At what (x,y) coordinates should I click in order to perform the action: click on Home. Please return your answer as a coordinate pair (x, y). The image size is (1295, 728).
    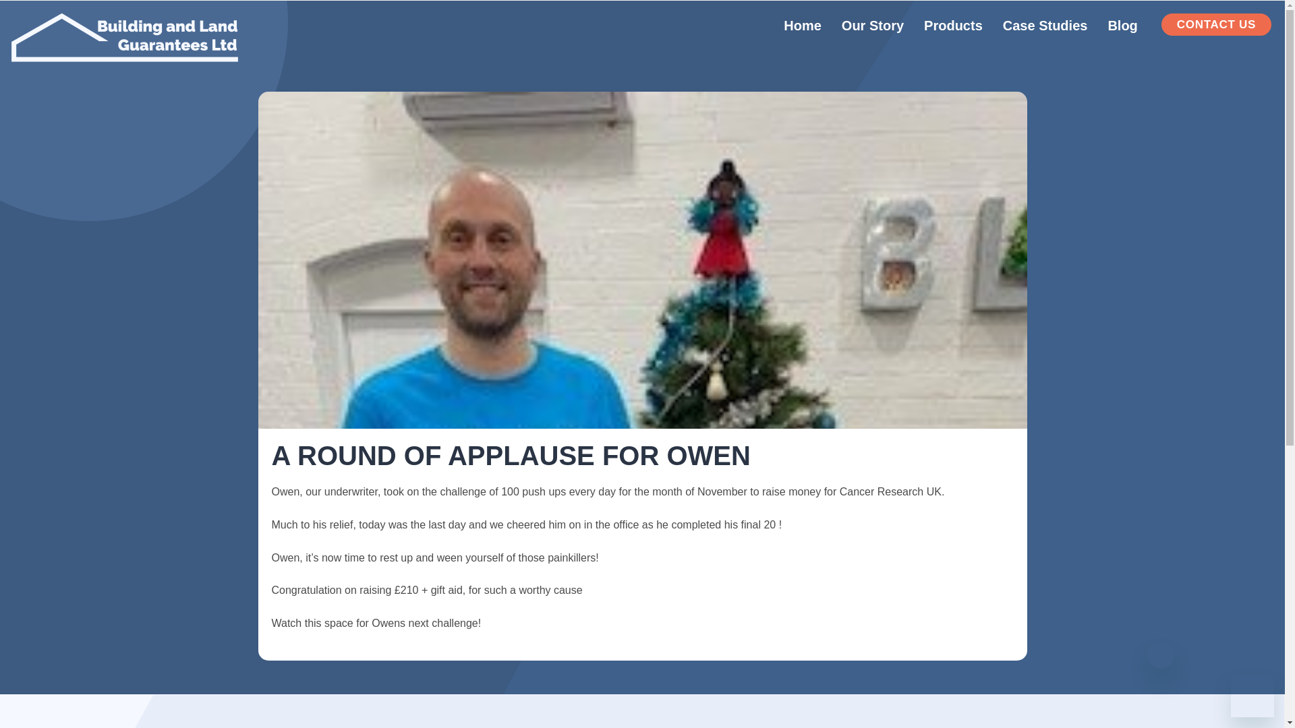
    Looking at the image, I should click on (802, 26).